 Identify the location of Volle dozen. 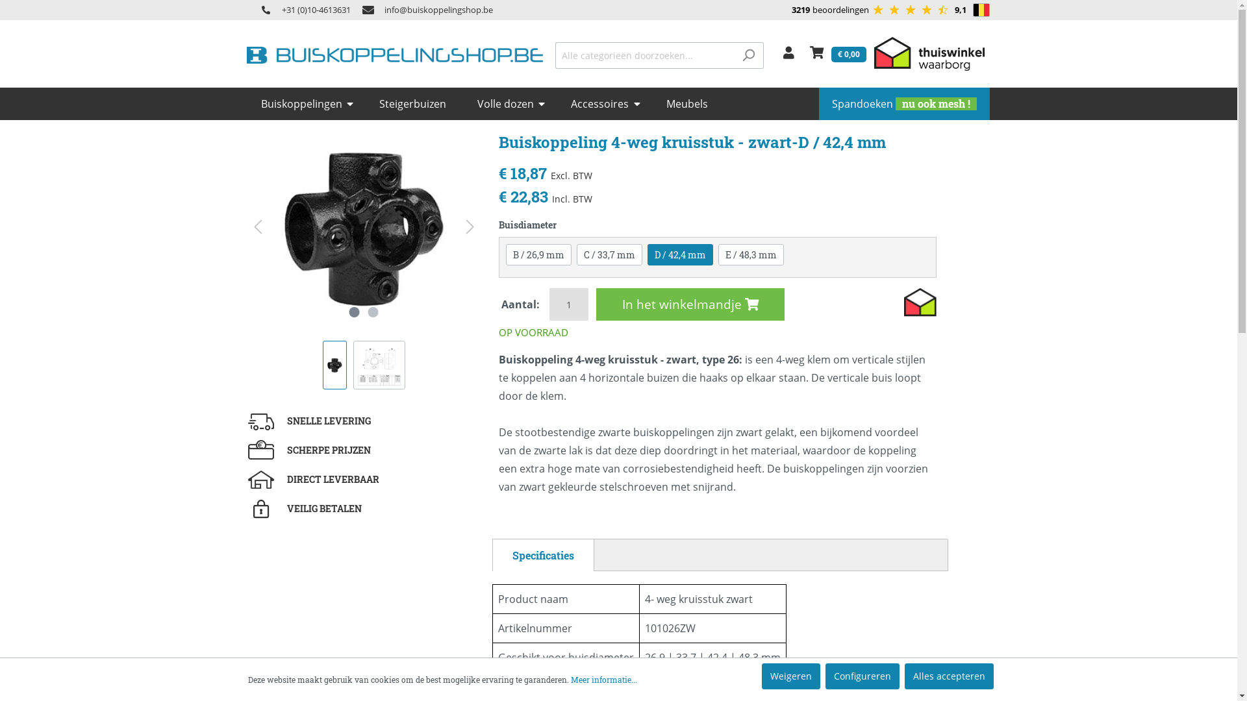
(510, 104).